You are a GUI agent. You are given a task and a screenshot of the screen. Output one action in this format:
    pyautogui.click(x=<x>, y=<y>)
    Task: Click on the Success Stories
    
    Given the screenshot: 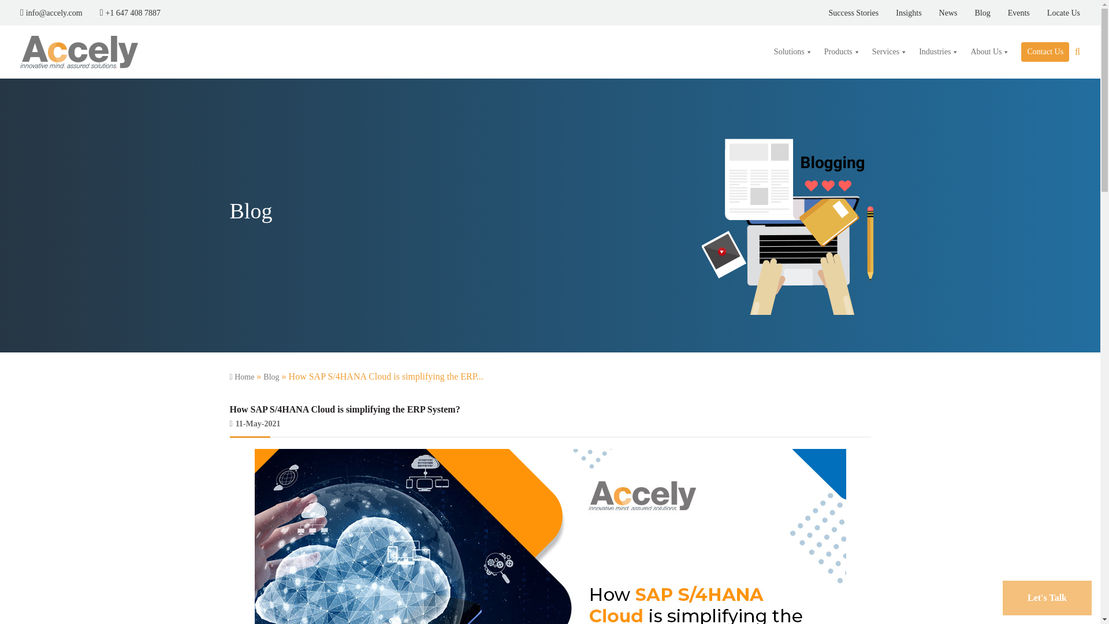 What is the action you would take?
    pyautogui.click(x=846, y=13)
    